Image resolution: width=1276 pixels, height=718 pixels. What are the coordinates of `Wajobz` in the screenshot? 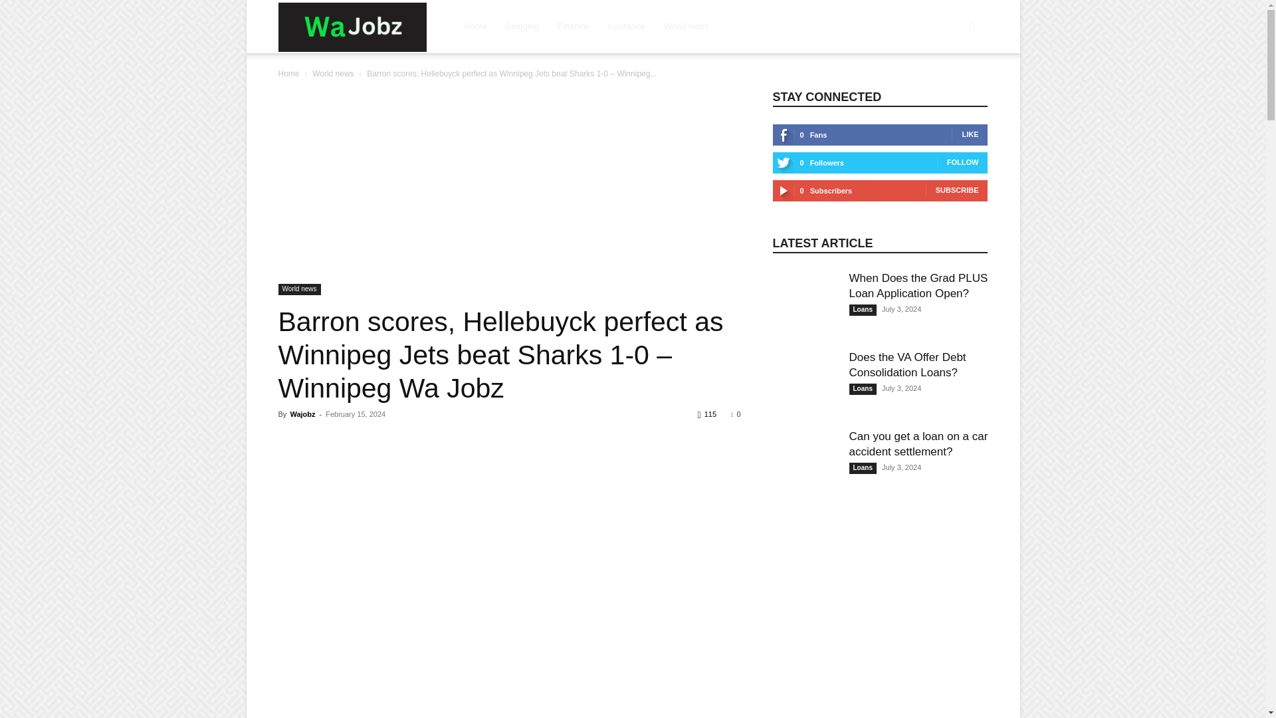 It's located at (352, 27).